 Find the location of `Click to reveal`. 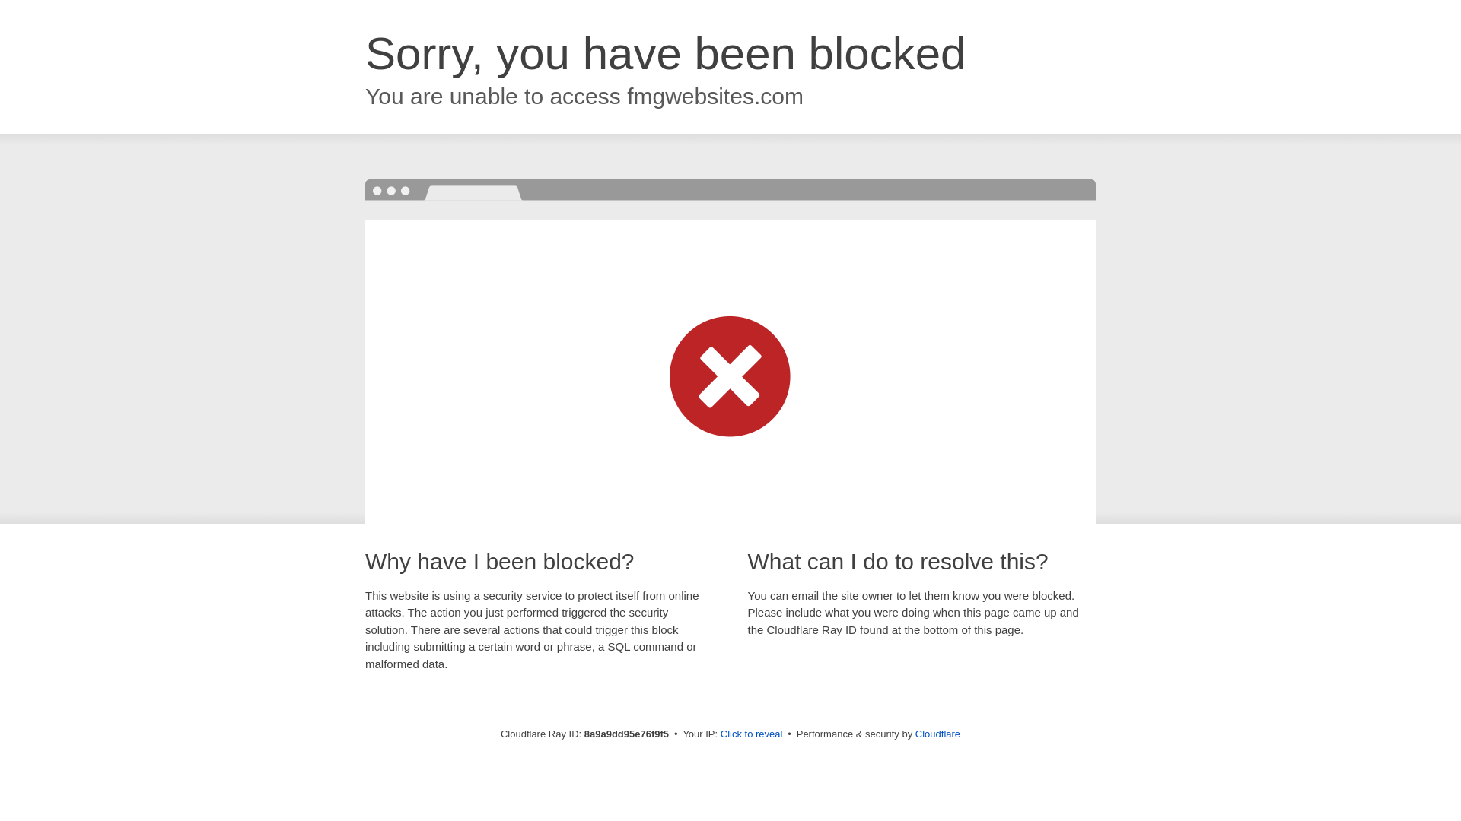

Click to reveal is located at coordinates (752, 734).